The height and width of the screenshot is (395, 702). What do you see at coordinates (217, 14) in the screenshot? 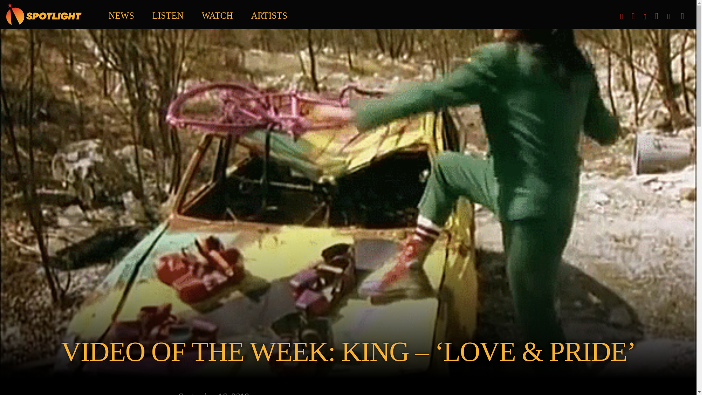
I see `Watch videos by Spotlight Artists` at bounding box center [217, 14].